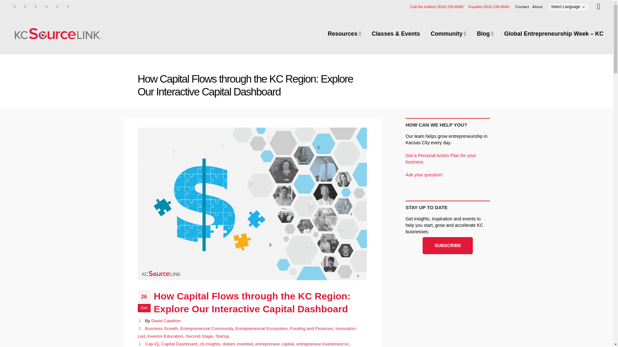 This screenshot has width=618, height=347. I want to click on Resources, so click(344, 34).